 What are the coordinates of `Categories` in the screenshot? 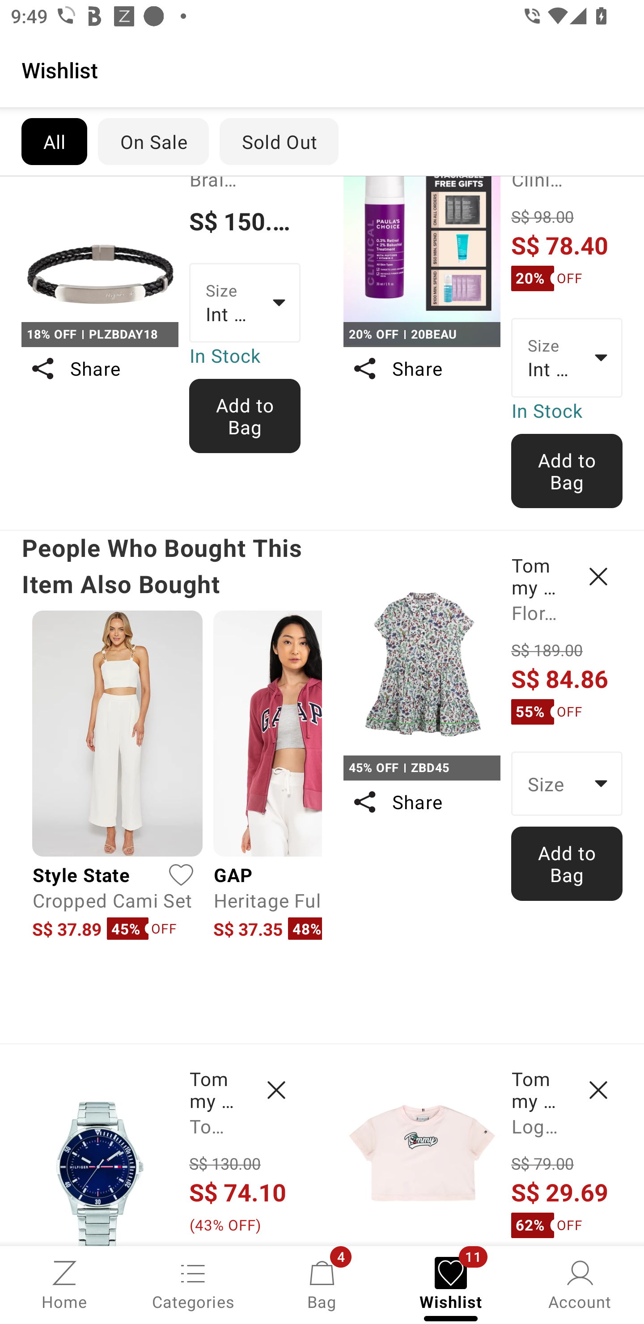 It's located at (193, 1284).